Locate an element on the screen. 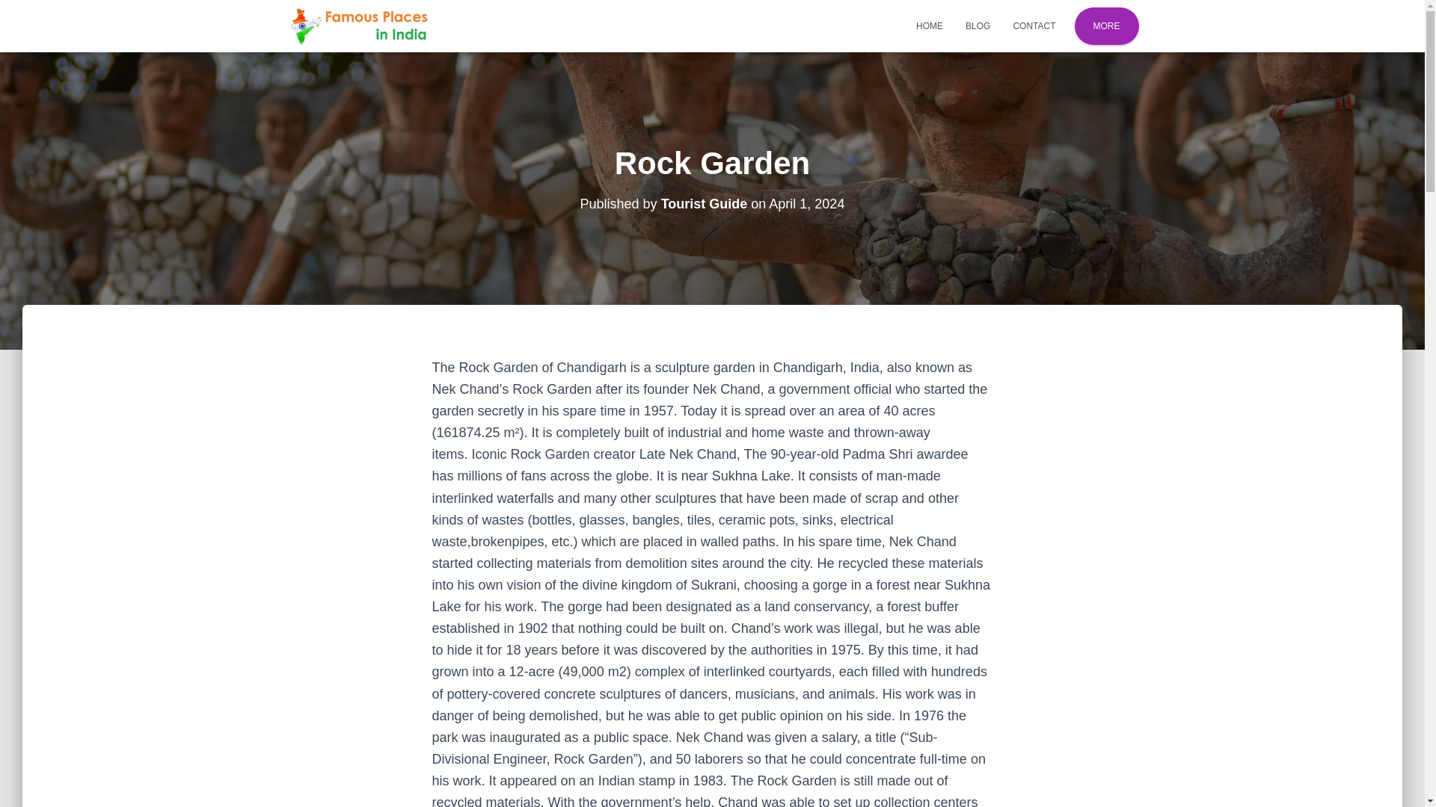 The height and width of the screenshot is (807, 1436). Famous Places In India is located at coordinates (359, 25).